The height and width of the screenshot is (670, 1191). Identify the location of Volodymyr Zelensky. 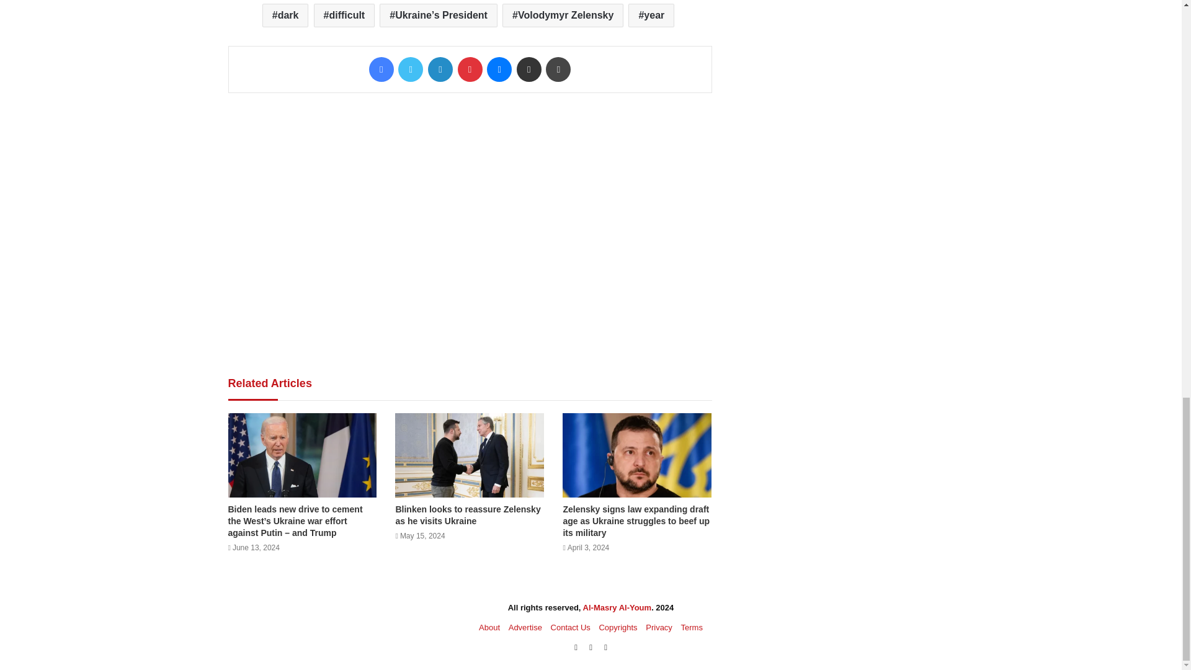
(563, 16).